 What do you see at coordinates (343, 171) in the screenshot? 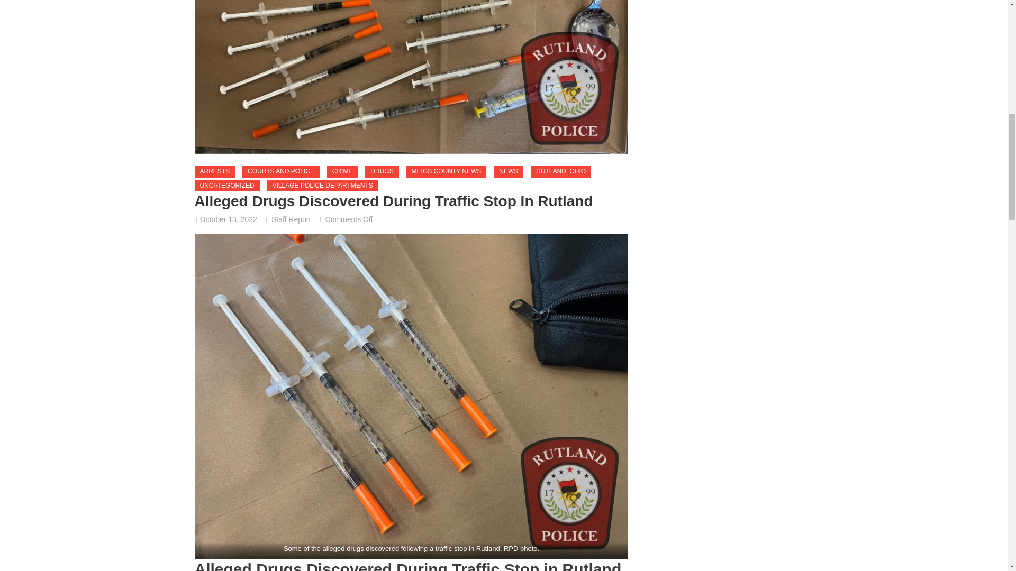
I see `CRIME` at bounding box center [343, 171].